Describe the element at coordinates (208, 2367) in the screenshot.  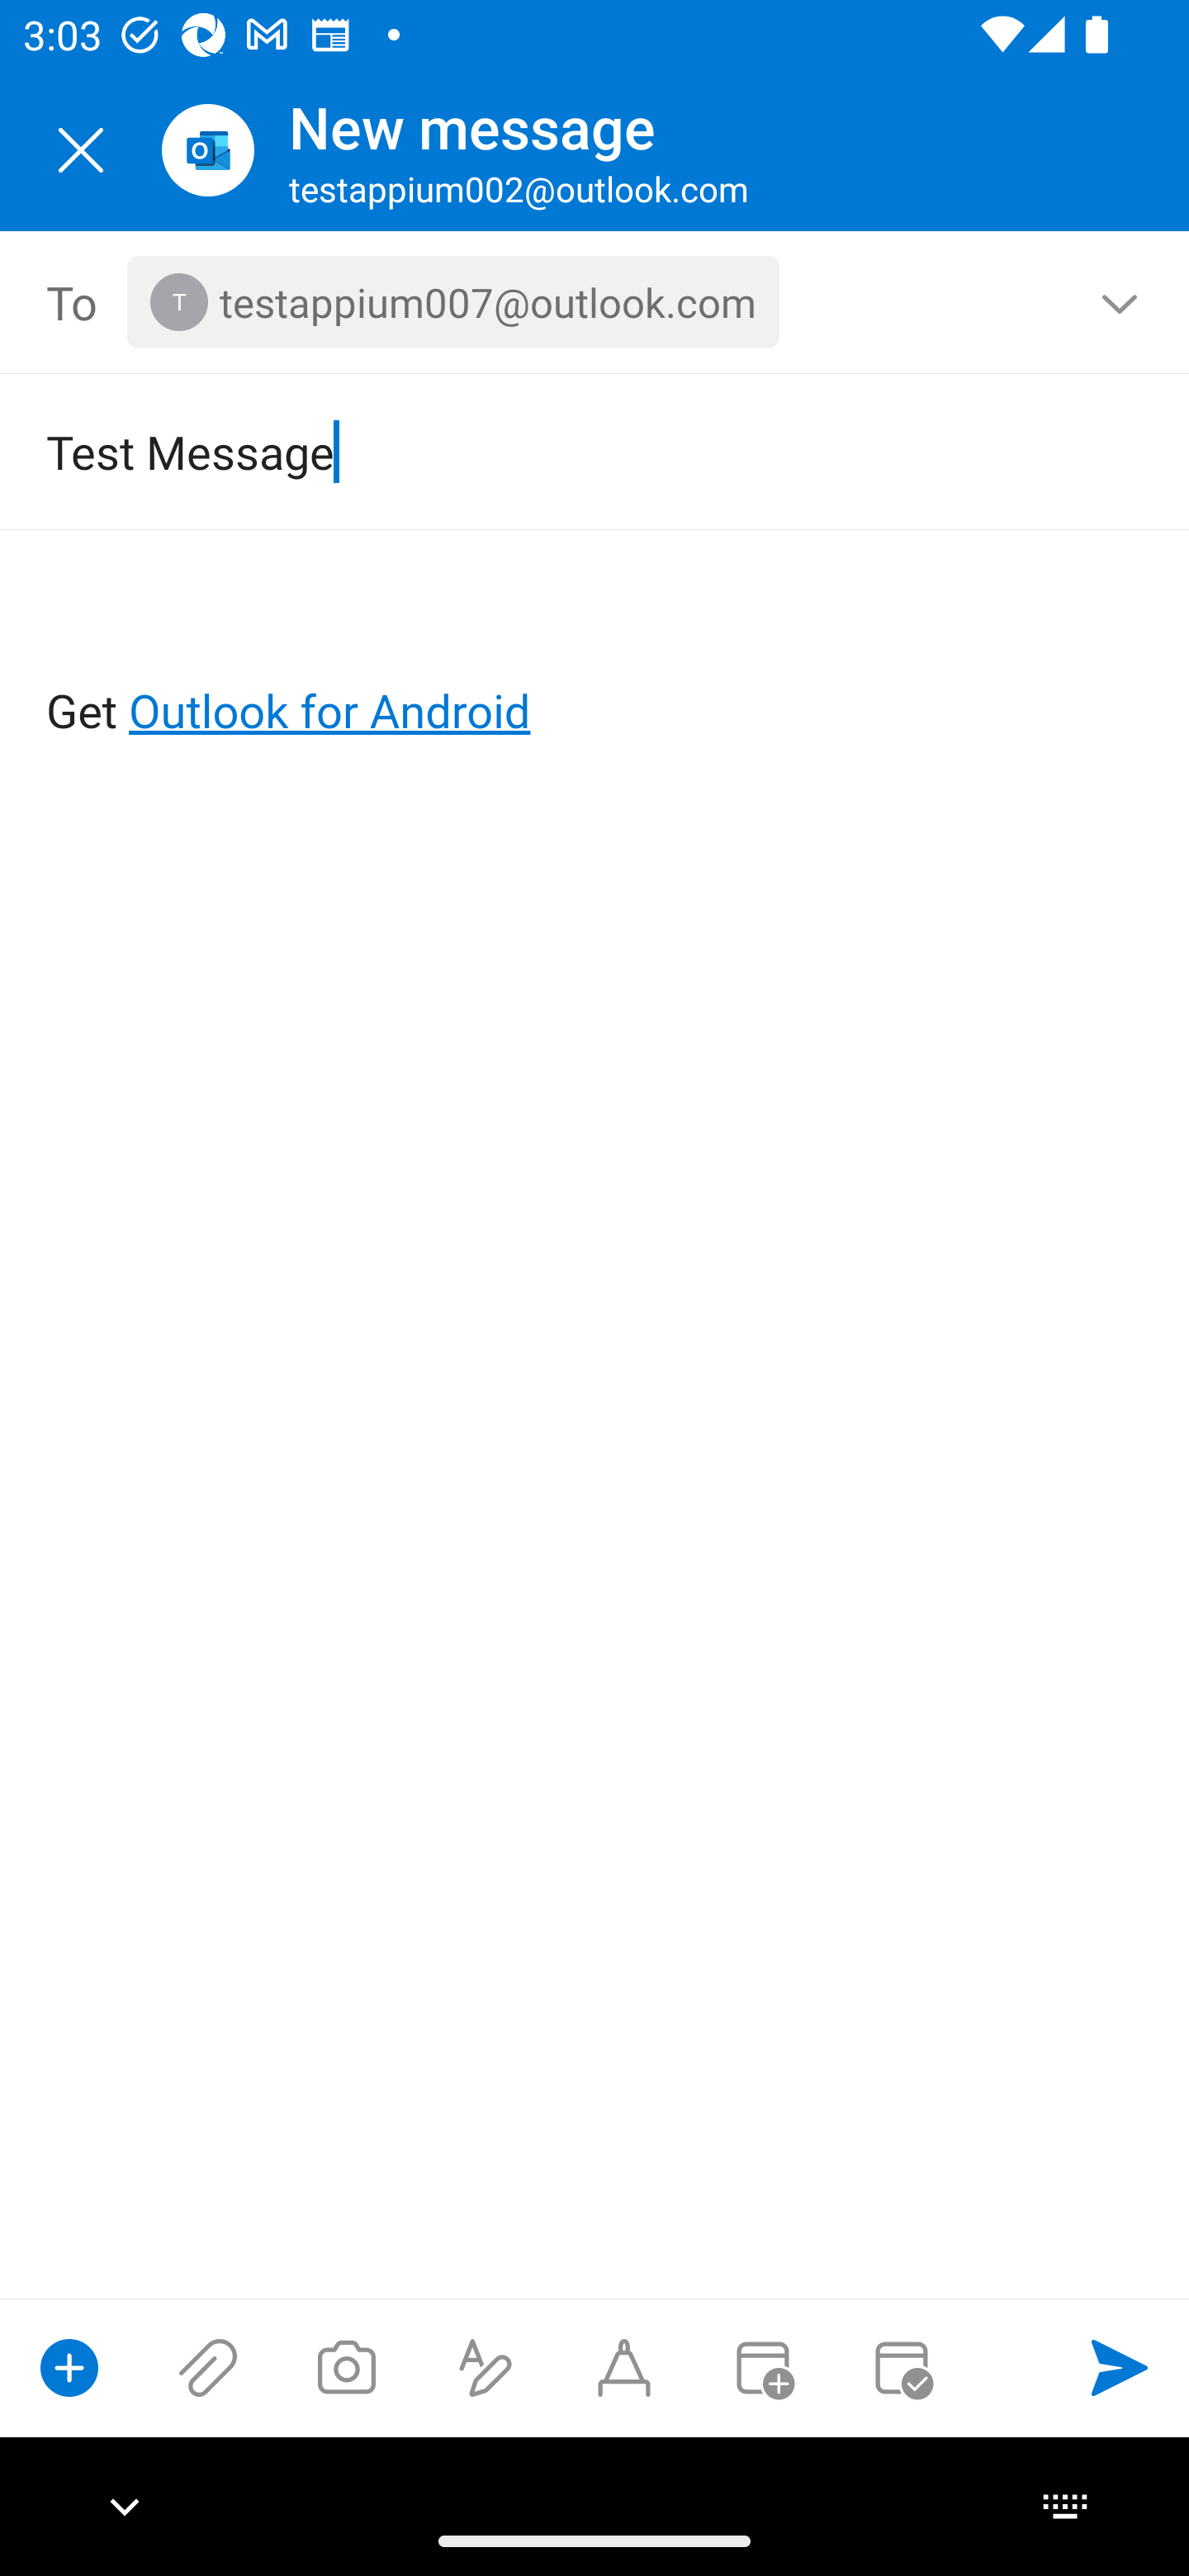
I see `Attach files` at that location.